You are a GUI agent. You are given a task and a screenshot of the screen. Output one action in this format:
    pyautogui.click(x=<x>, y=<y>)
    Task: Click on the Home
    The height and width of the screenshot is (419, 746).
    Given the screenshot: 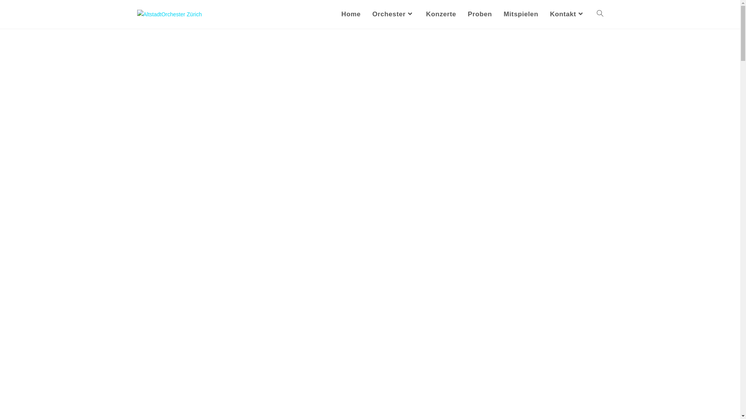 What is the action you would take?
    pyautogui.click(x=351, y=14)
    